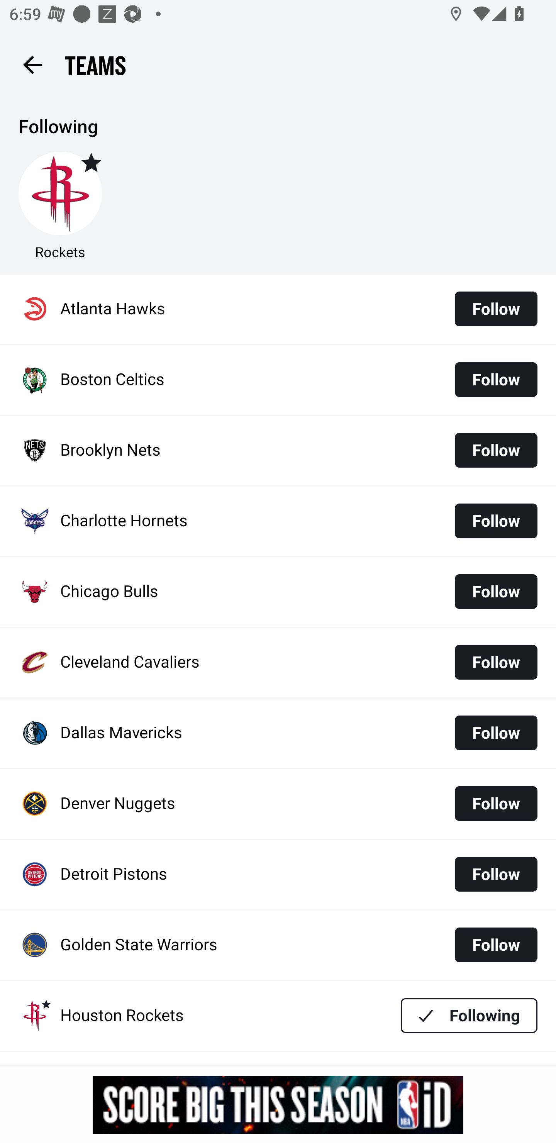 This screenshot has width=556, height=1143. Describe the element at coordinates (278, 1104) in the screenshot. I see `g5nqqygr7owph` at that location.